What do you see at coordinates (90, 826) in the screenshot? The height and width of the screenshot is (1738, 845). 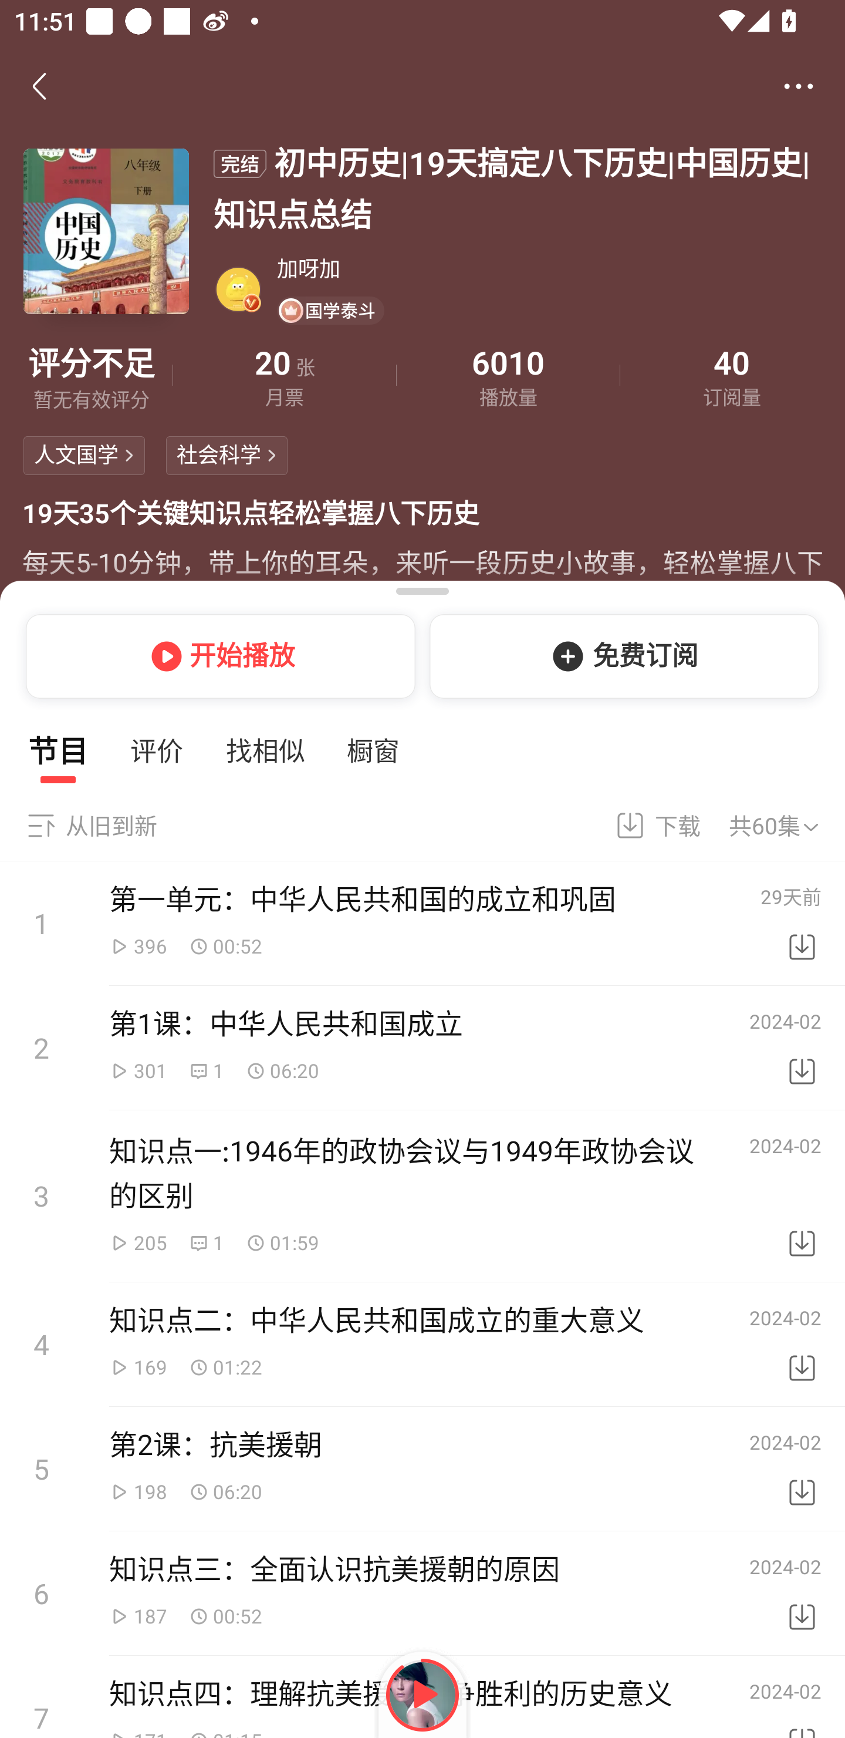 I see `从旧到新 排序，从旧到新` at bounding box center [90, 826].